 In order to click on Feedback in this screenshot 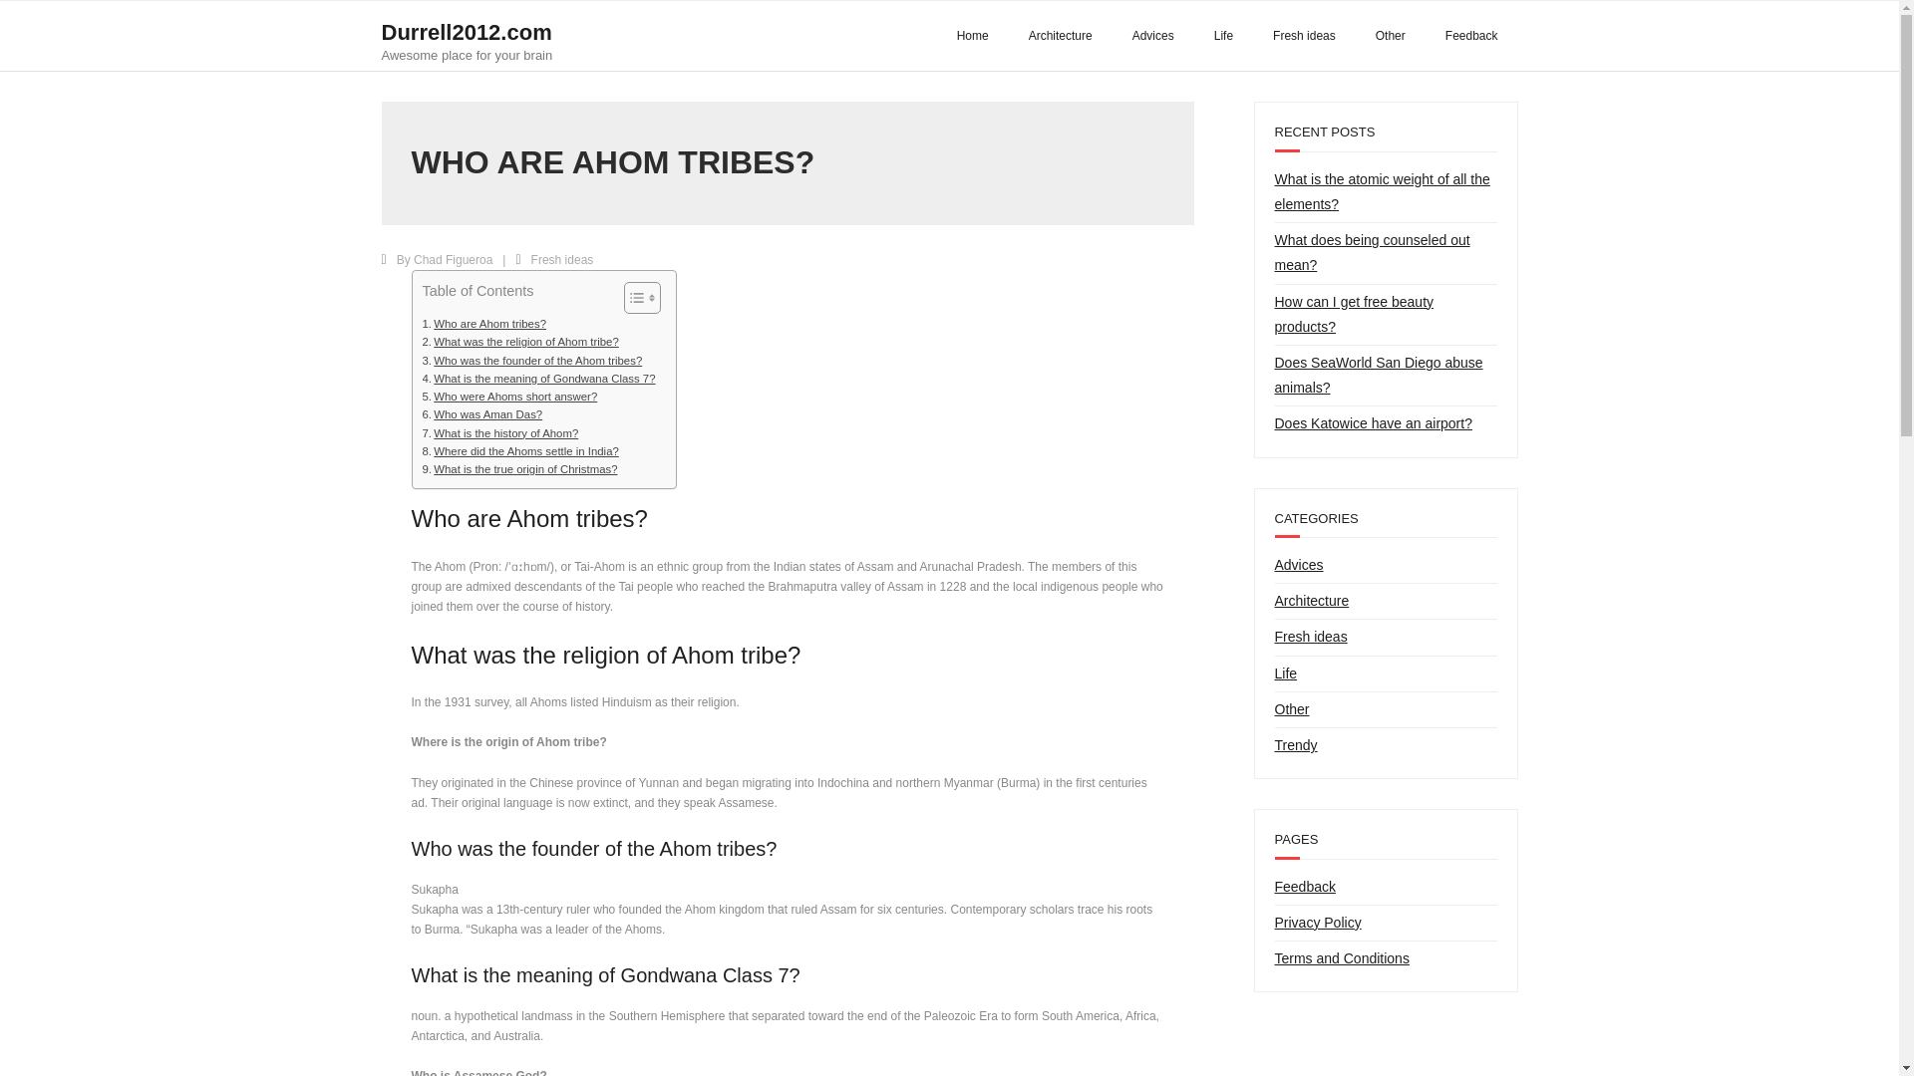, I will do `click(1471, 36)`.